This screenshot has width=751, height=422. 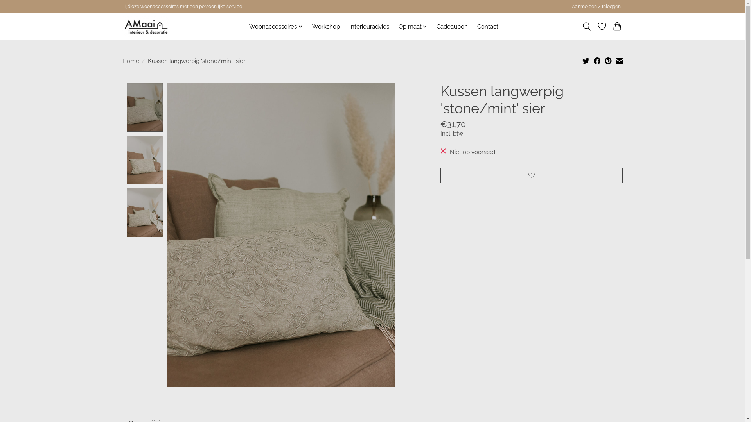 I want to click on Workshop, so click(x=325, y=27).